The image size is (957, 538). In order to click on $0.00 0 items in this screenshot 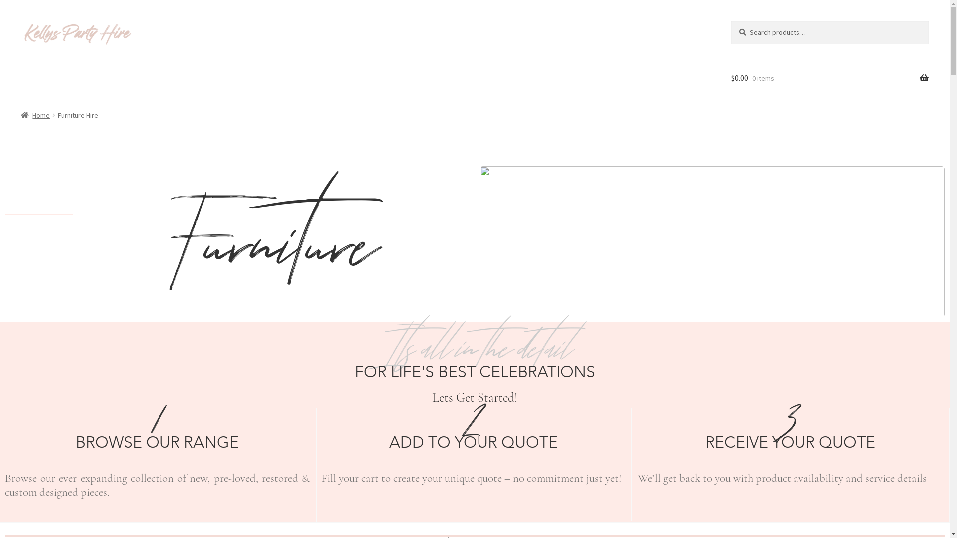, I will do `click(830, 79)`.